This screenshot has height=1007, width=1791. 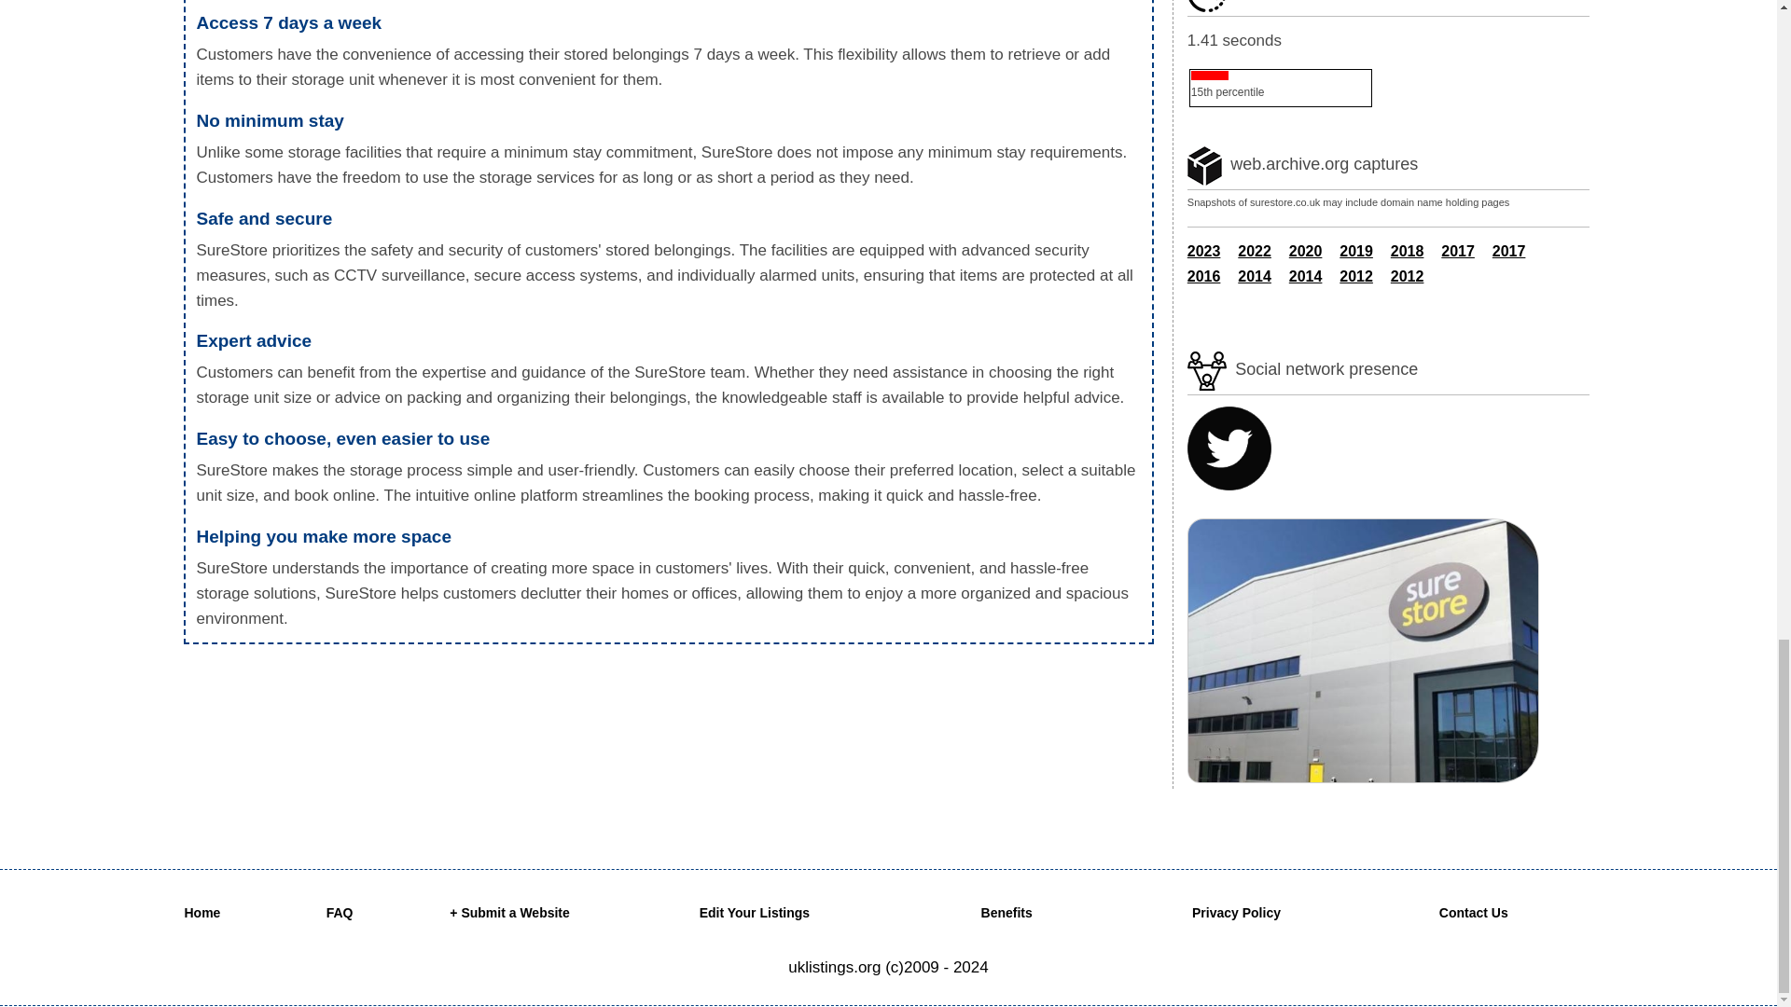 What do you see at coordinates (1356, 276) in the screenshot?
I see `2012` at bounding box center [1356, 276].